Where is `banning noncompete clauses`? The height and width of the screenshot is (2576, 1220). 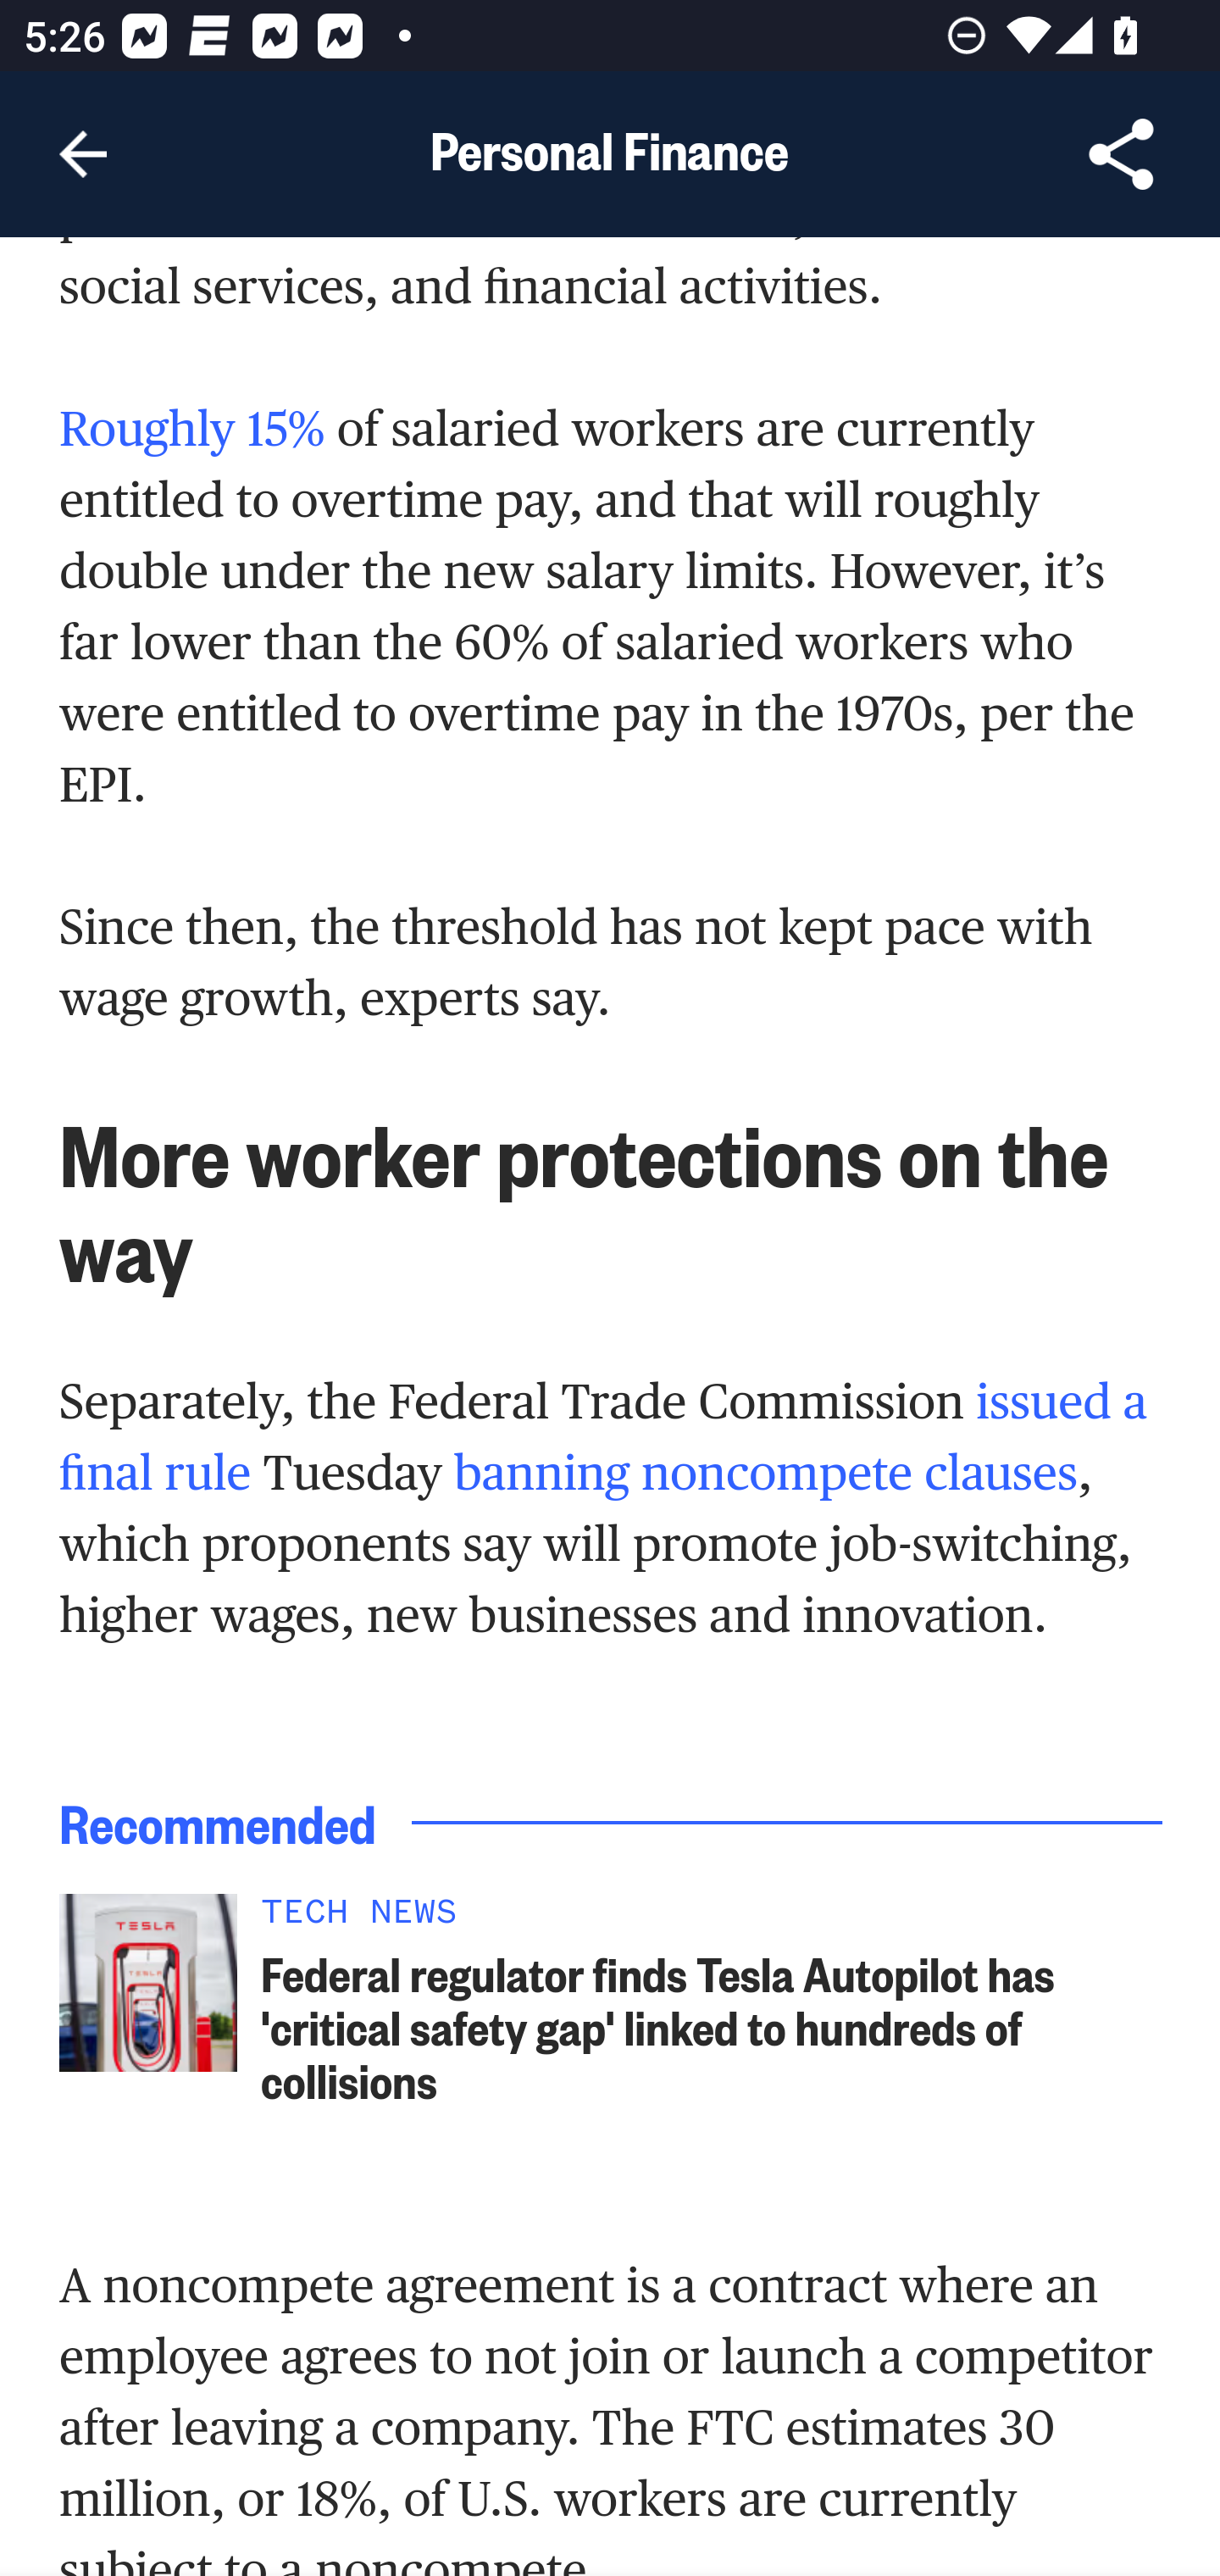
banning noncompete clauses is located at coordinates (766, 1474).